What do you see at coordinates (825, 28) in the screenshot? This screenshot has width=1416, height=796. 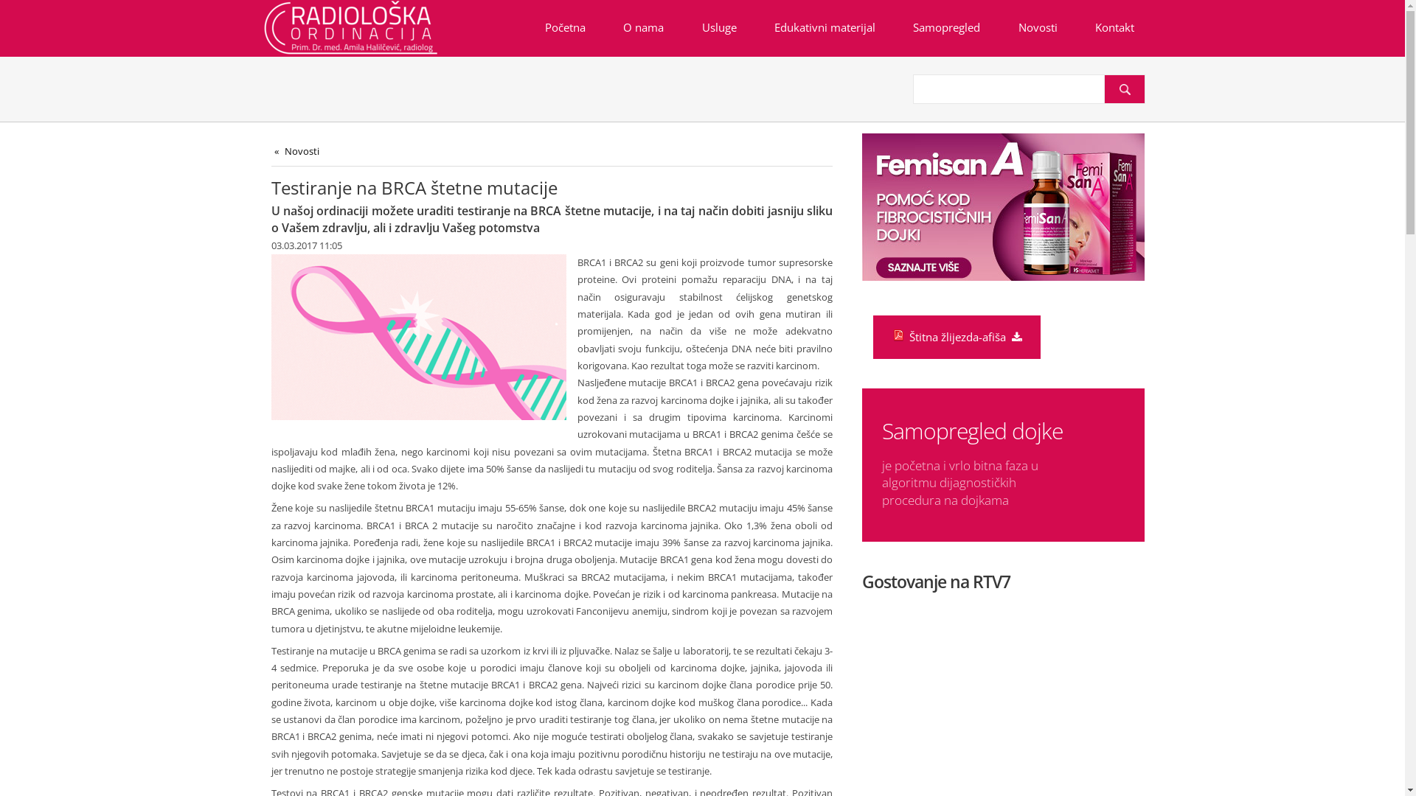 I see `Edukativni materijal` at bounding box center [825, 28].